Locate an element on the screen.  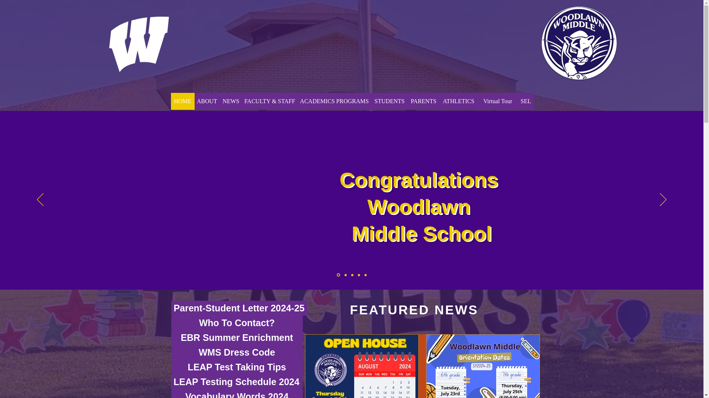
ACADEMICS PROGRAMS is located at coordinates (334, 101).